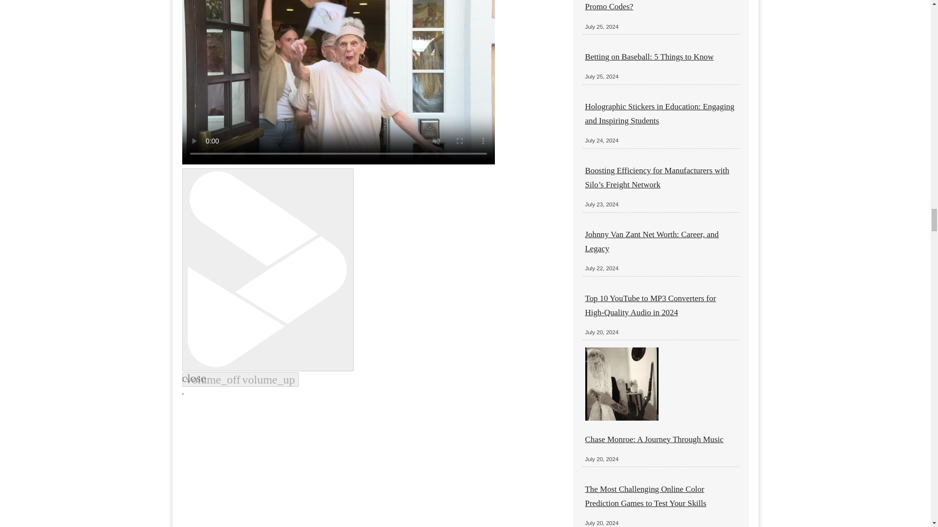  What do you see at coordinates (654, 439) in the screenshot?
I see `Chase Monroe: A Journey Through Music` at bounding box center [654, 439].